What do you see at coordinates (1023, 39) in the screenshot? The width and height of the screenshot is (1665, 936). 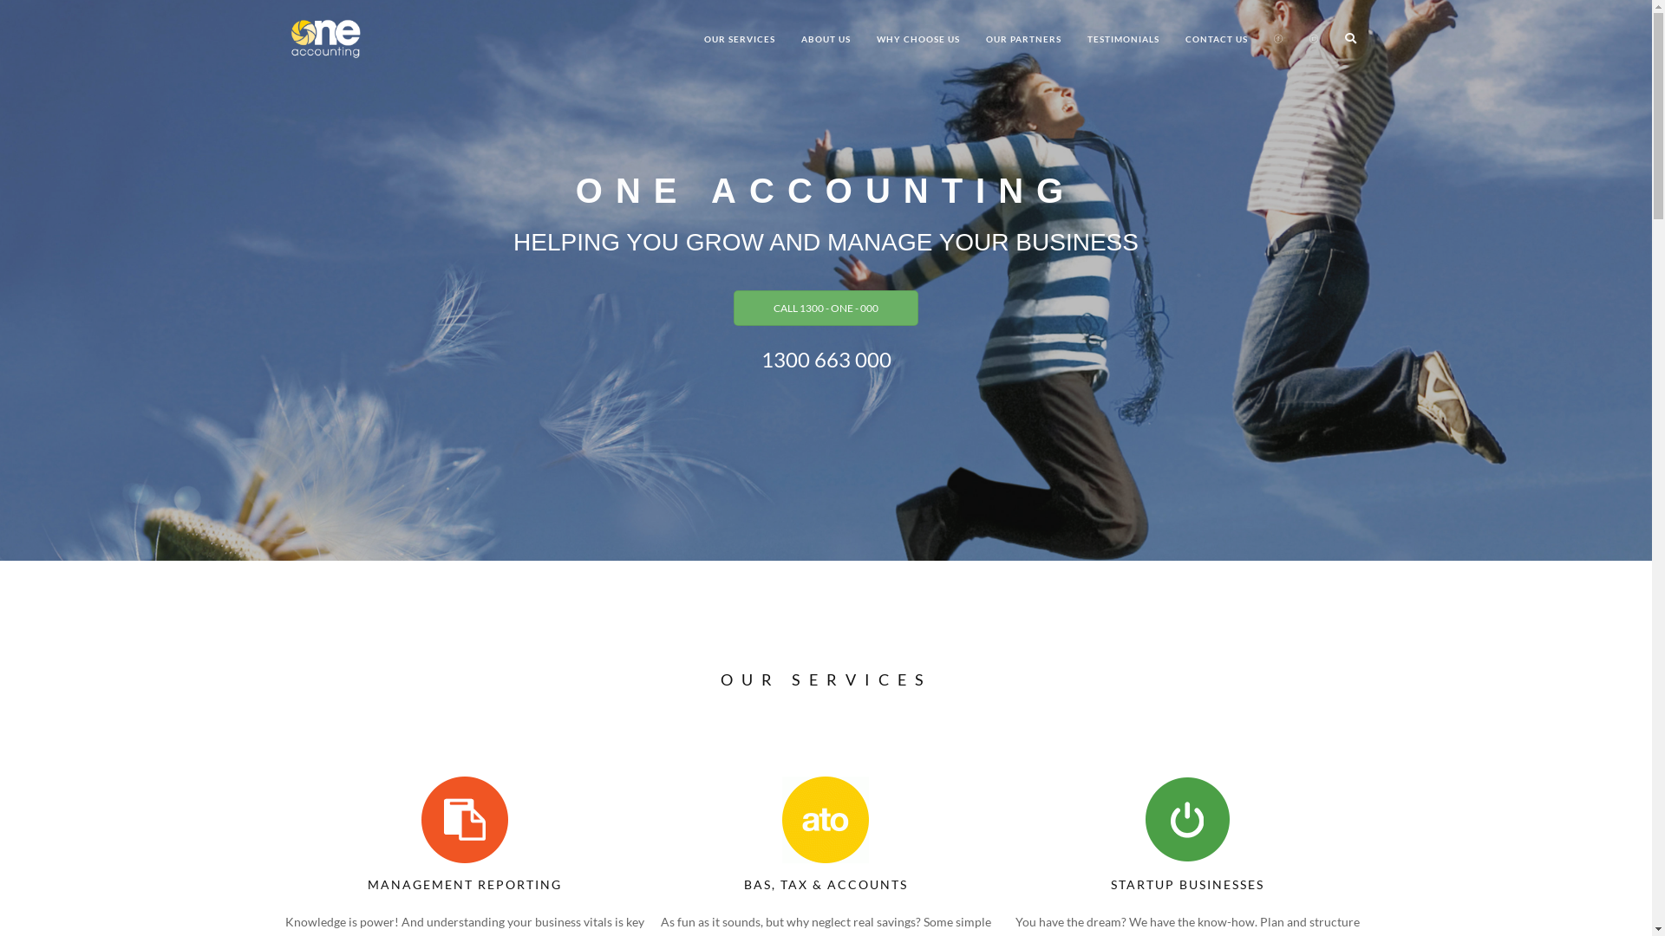 I see `OUR PARTNERS` at bounding box center [1023, 39].